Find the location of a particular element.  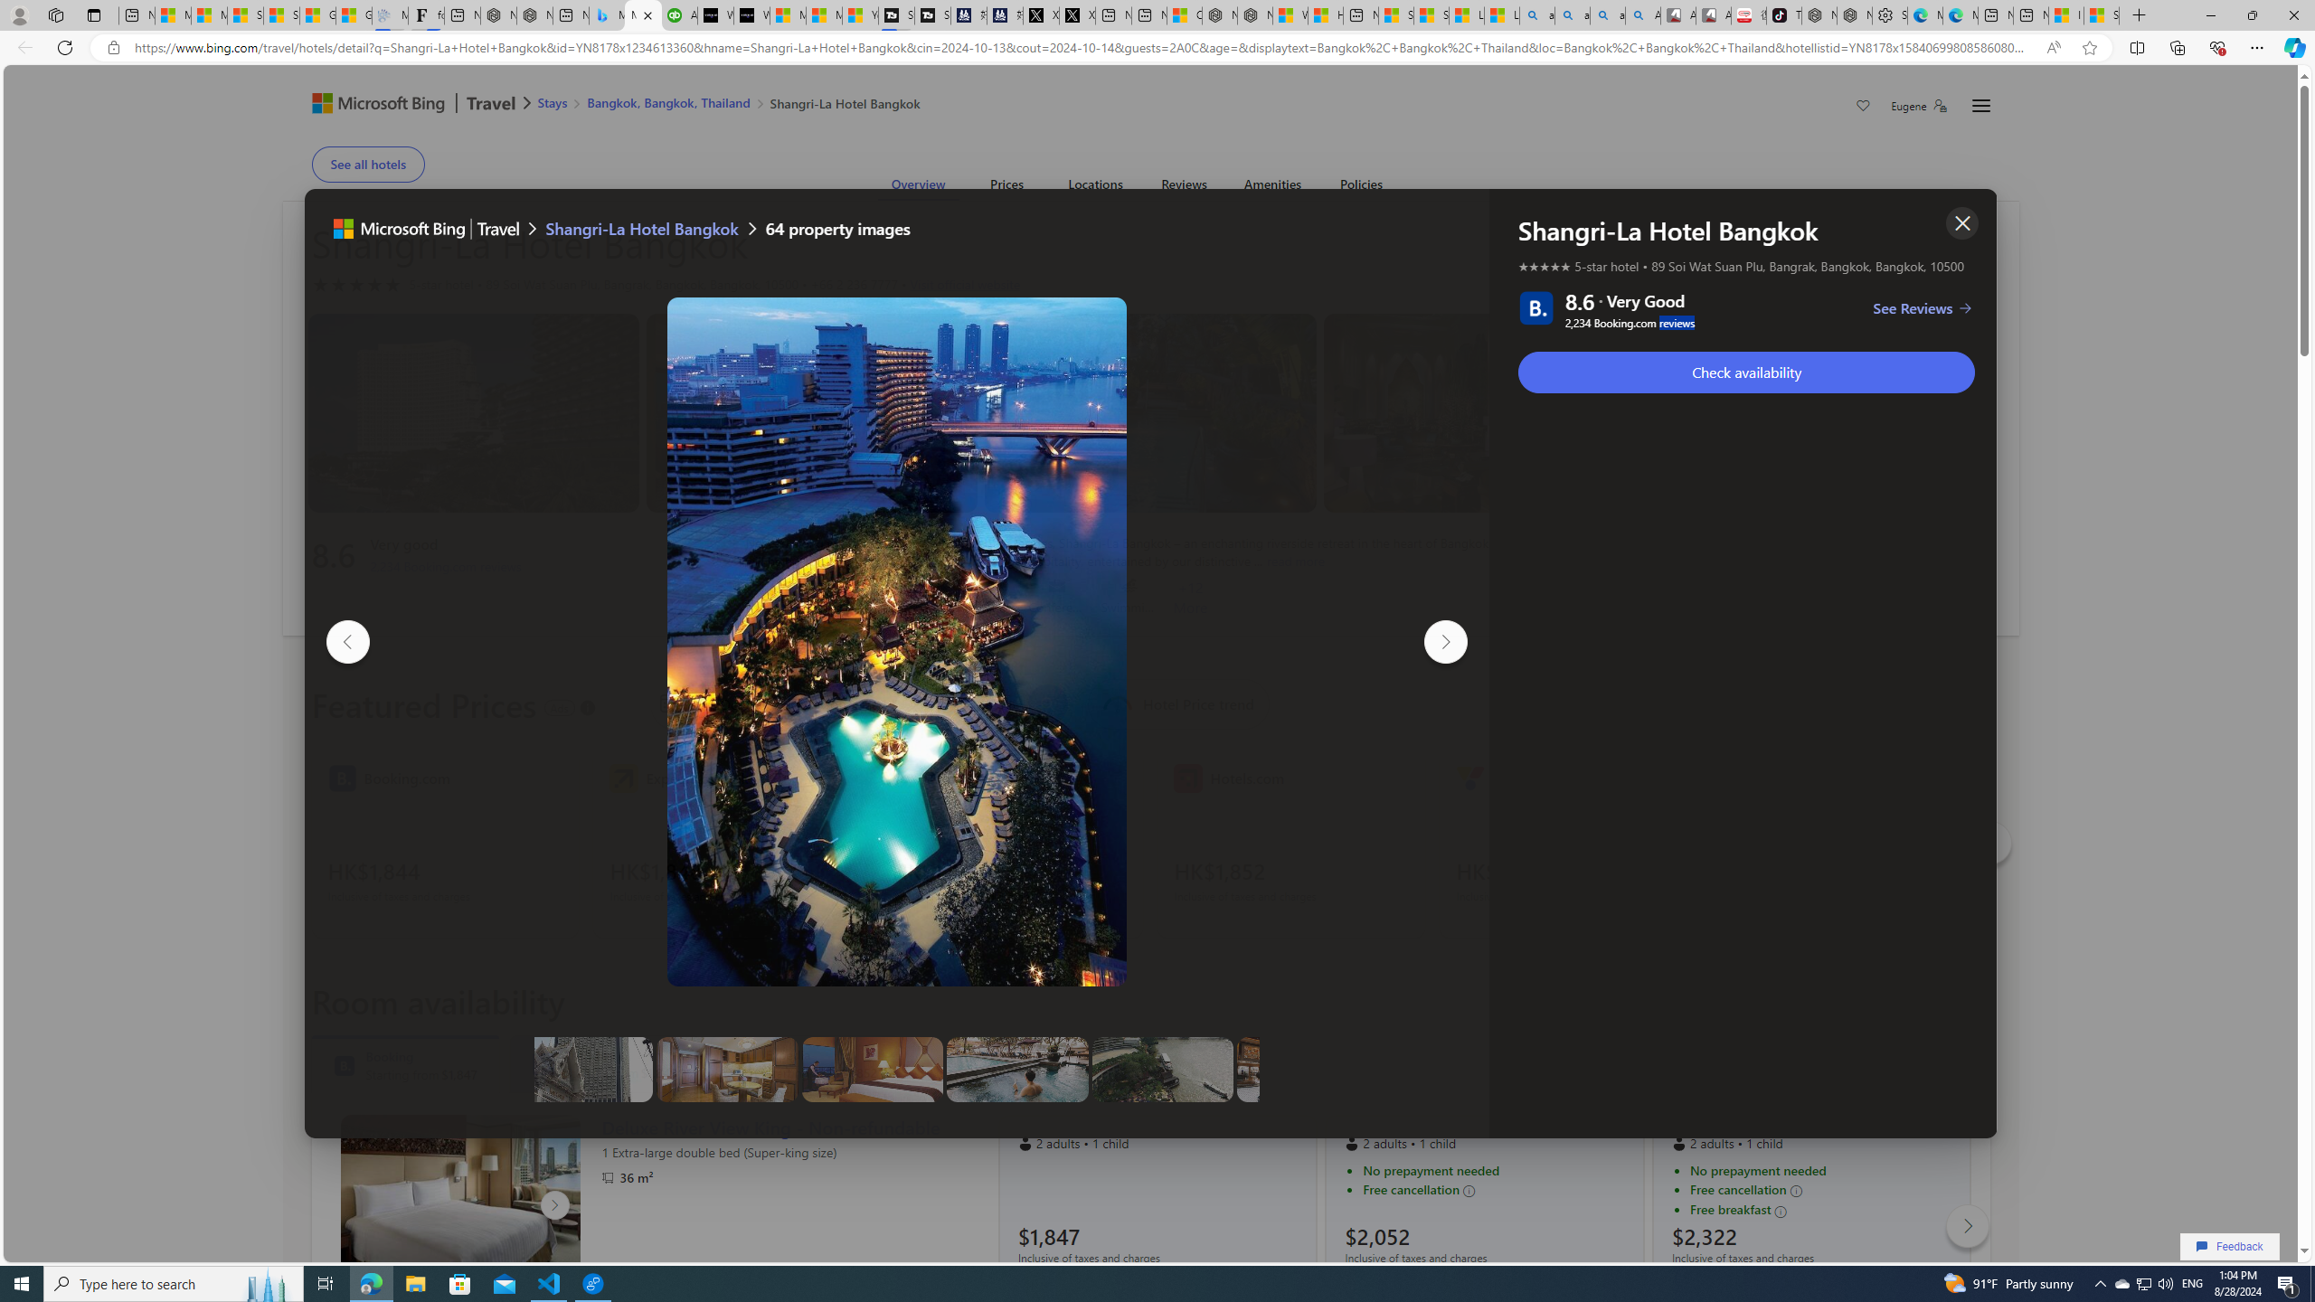

TikTok is located at coordinates (1784, 15).